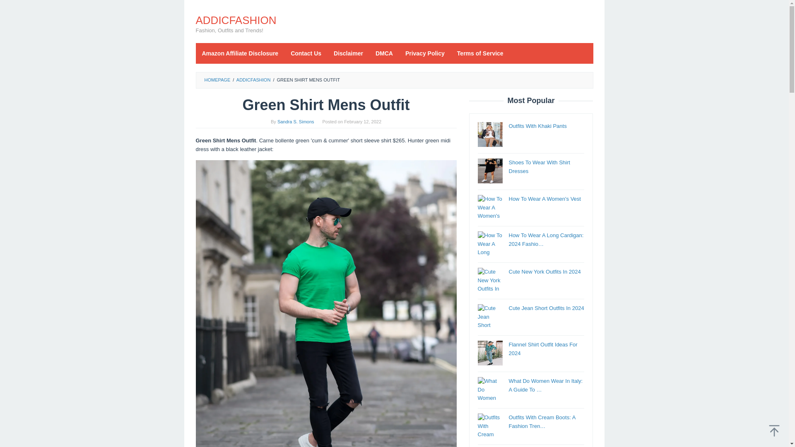  I want to click on Cute New York Outfits In 2024, so click(544, 272).